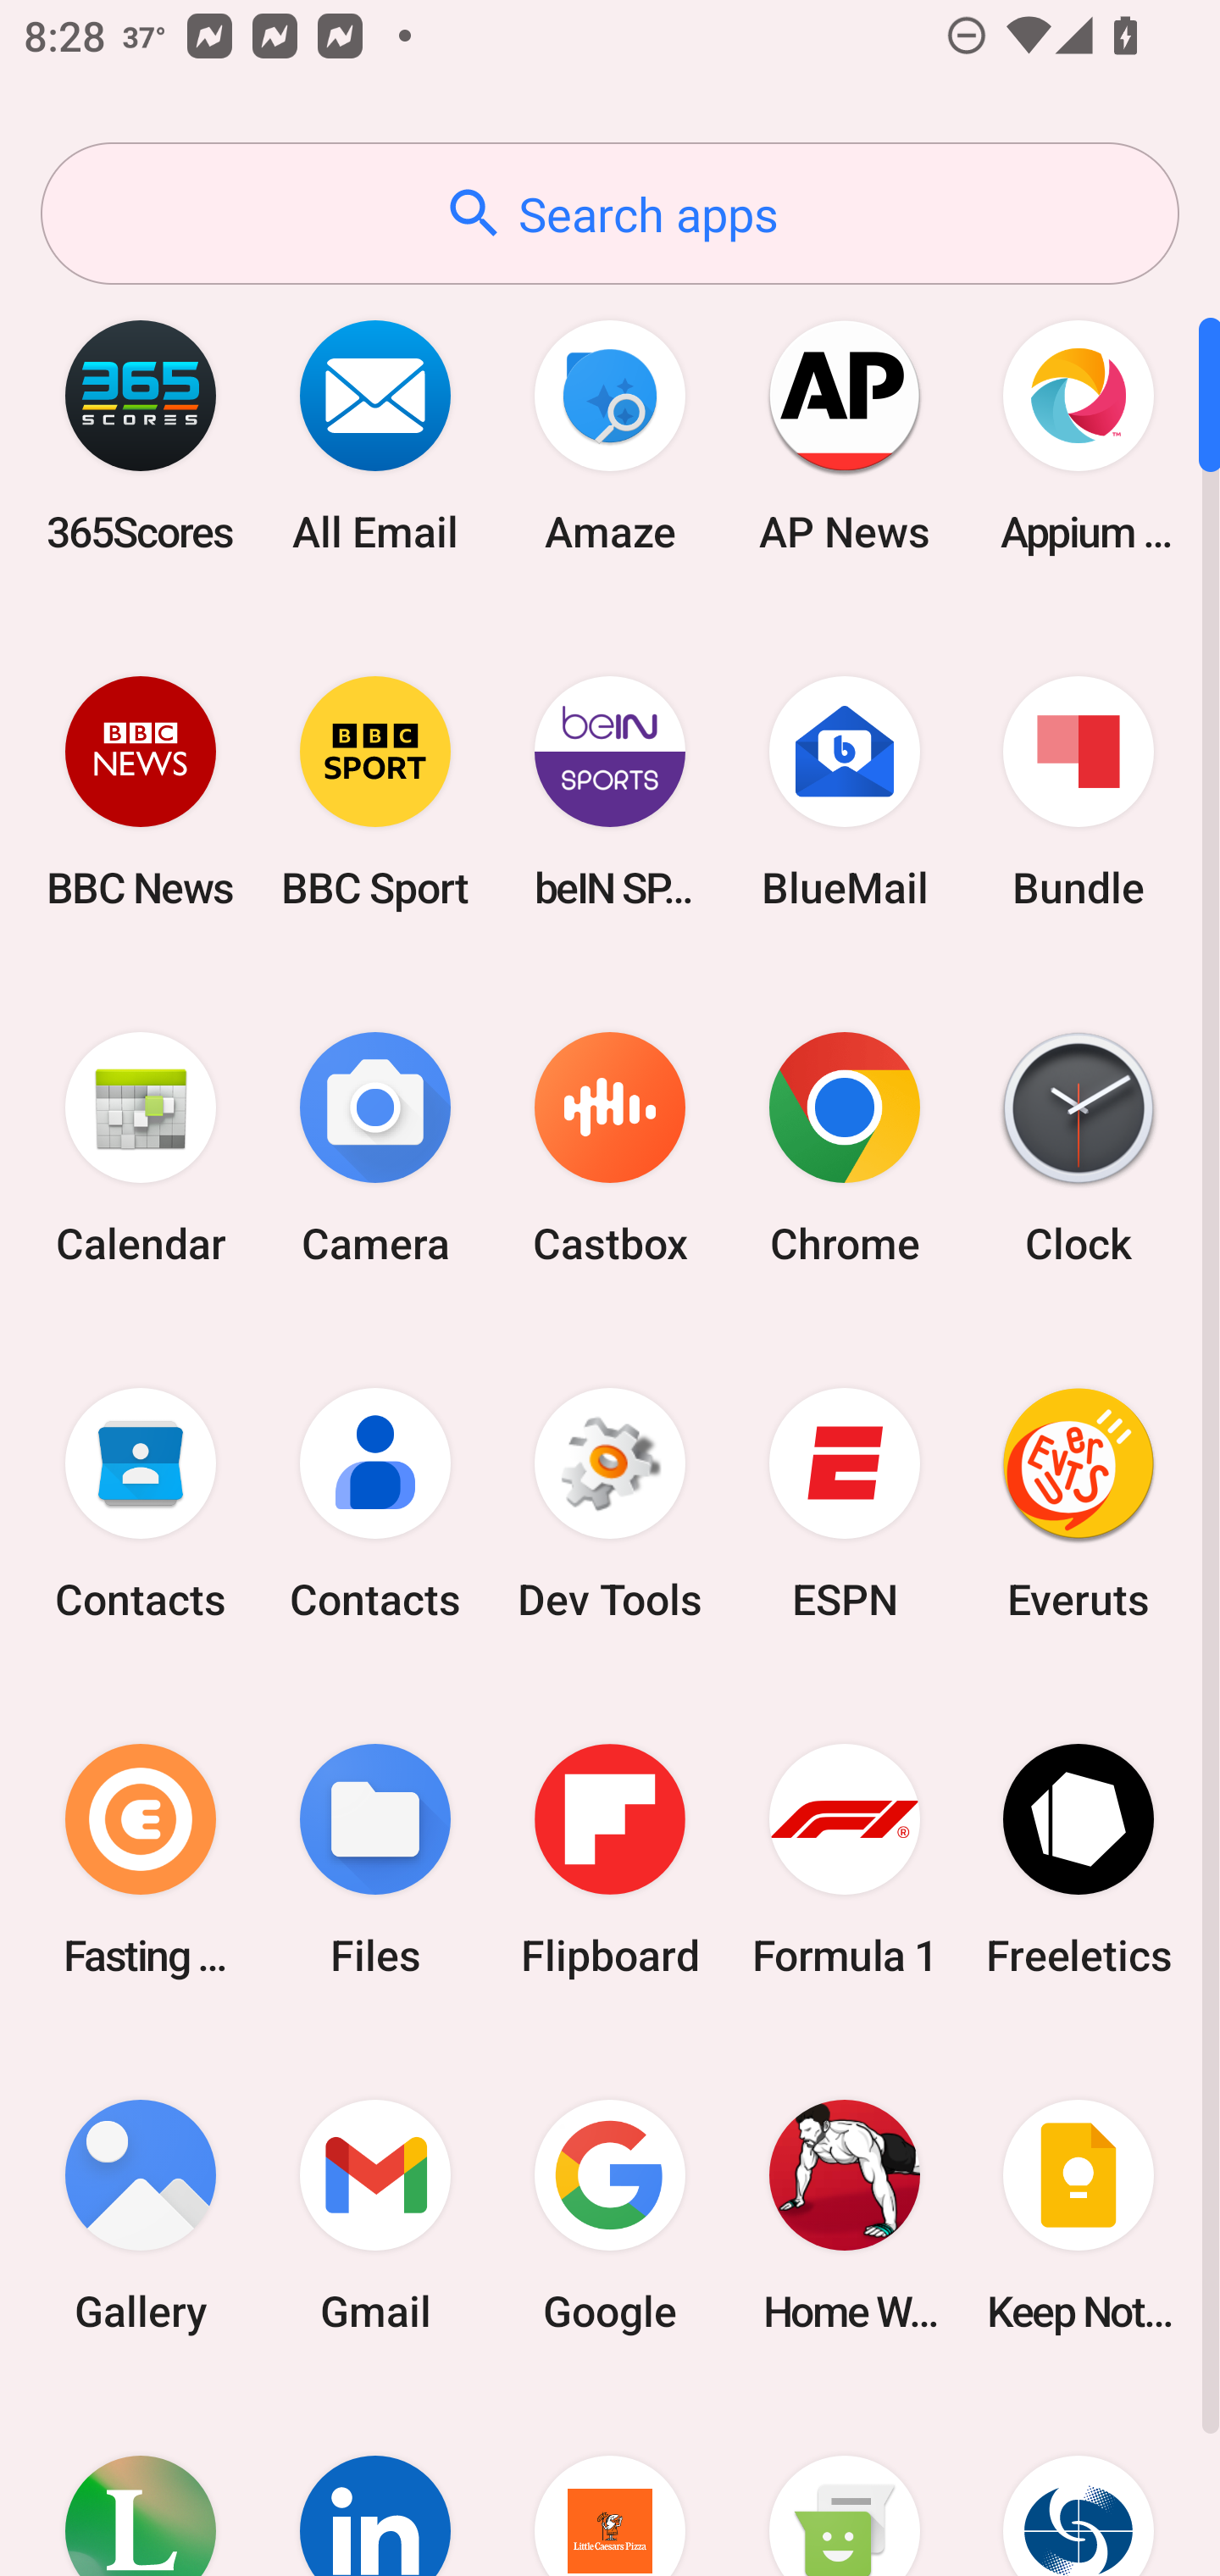 The image size is (1220, 2576). What do you see at coordinates (610, 1504) in the screenshot?
I see `Dev Tools` at bounding box center [610, 1504].